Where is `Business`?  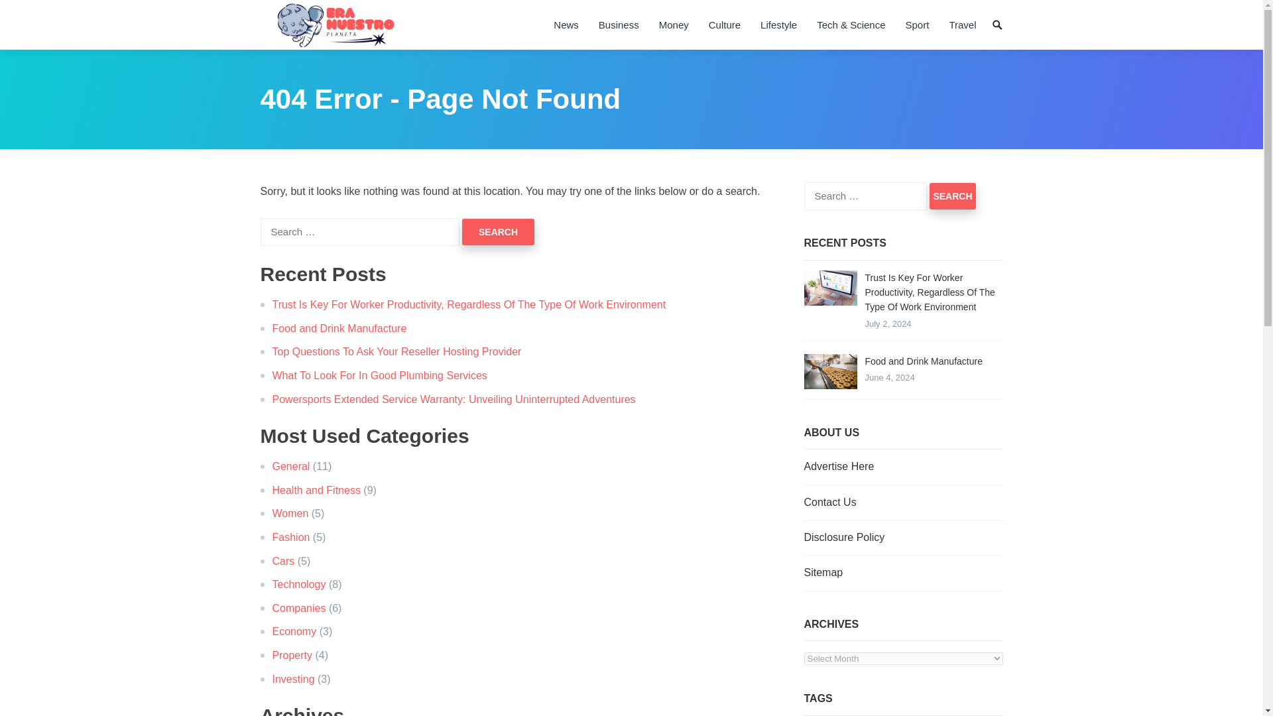
Business is located at coordinates (619, 25).